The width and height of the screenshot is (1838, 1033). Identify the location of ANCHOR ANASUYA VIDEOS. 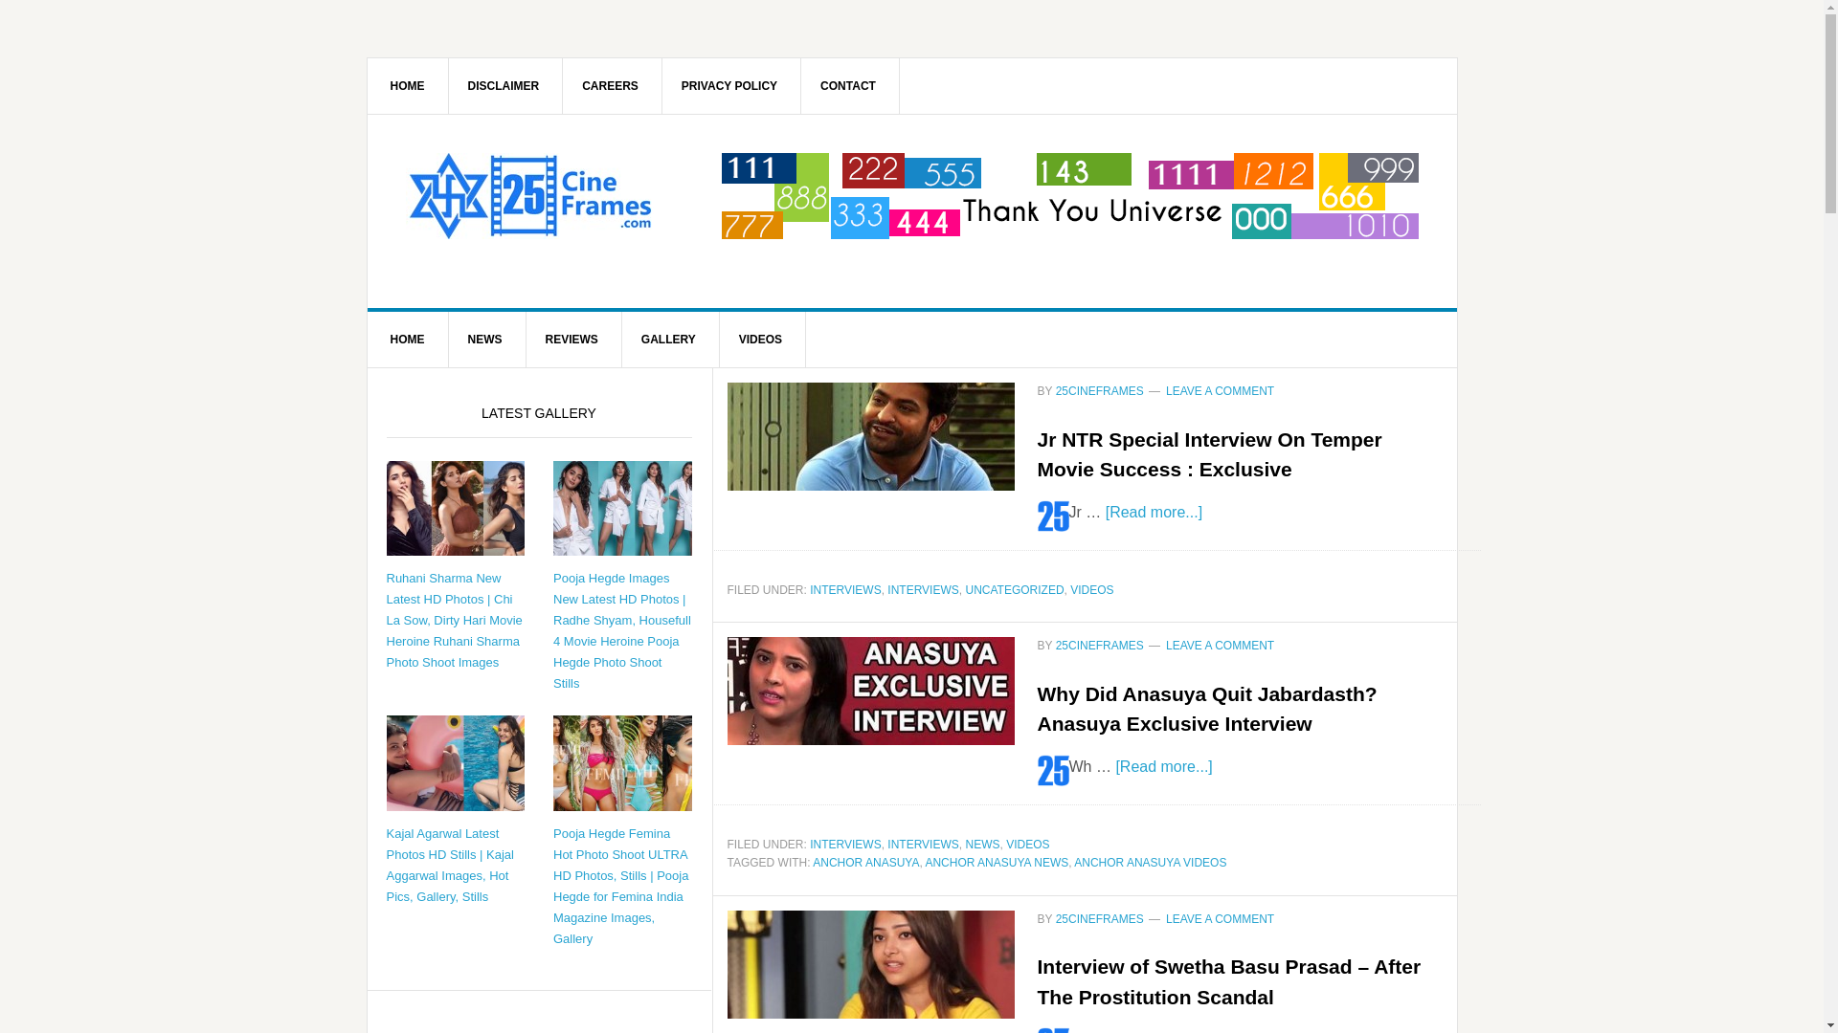
(1151, 863).